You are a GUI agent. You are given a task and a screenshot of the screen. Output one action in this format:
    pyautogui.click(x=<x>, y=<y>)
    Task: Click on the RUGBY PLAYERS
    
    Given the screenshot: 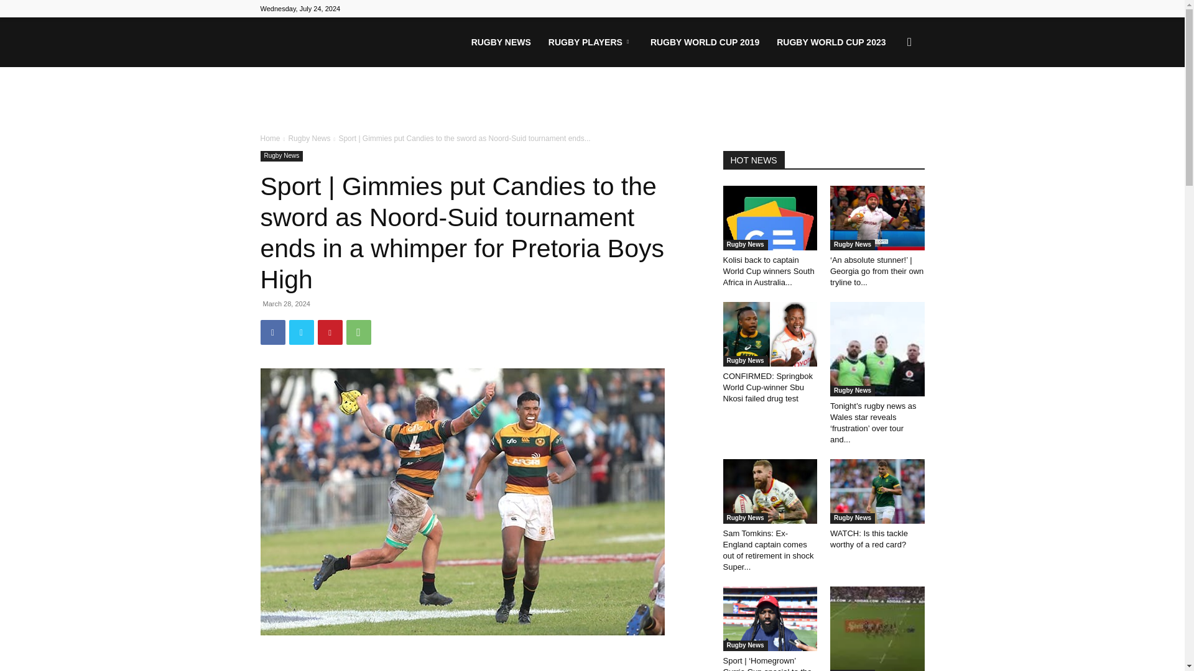 What is the action you would take?
    pyautogui.click(x=591, y=42)
    